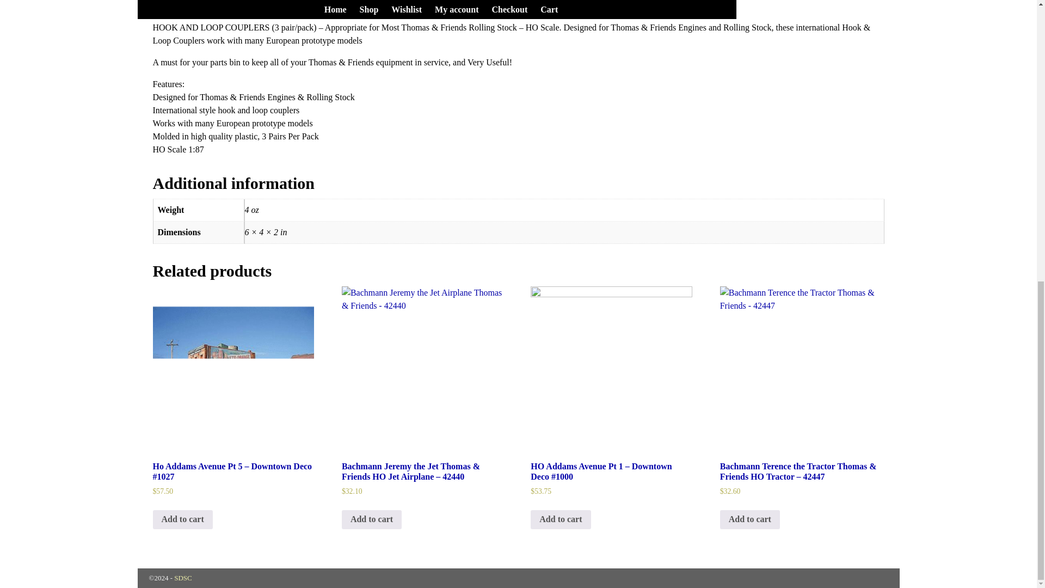 The width and height of the screenshot is (1045, 588). I want to click on Add to cart, so click(561, 520).